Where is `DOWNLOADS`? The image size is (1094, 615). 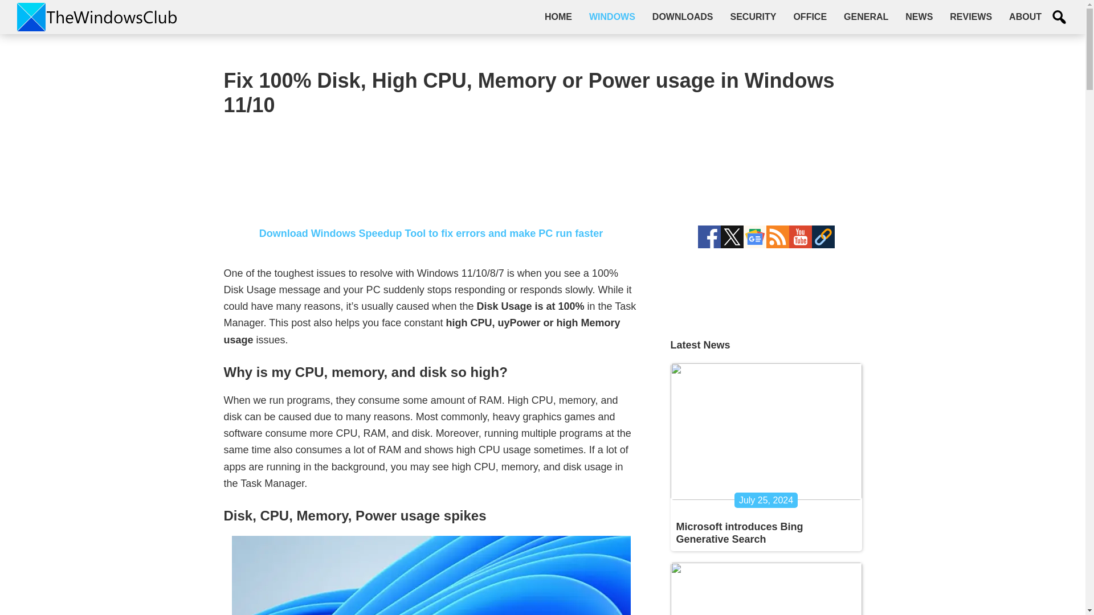
DOWNLOADS is located at coordinates (683, 17).